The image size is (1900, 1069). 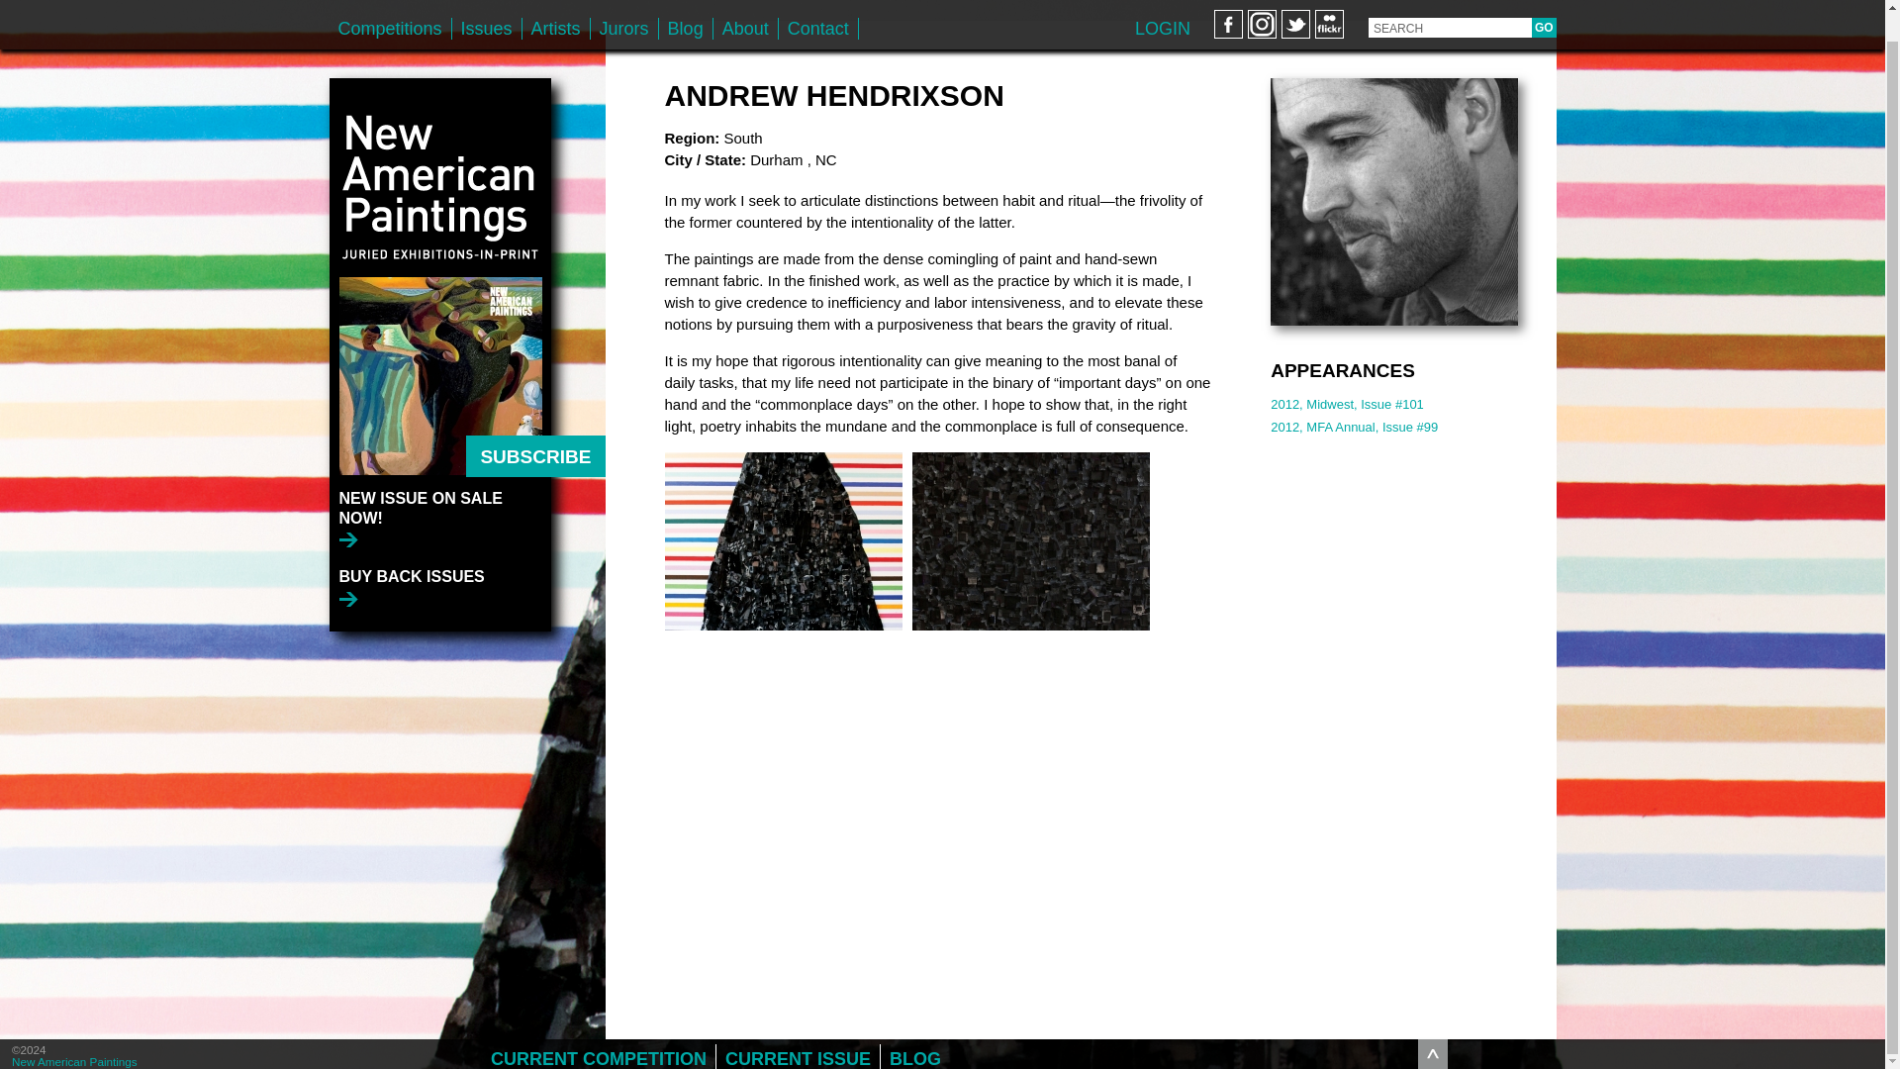 I want to click on toggle, so click(x=1433, y=1024).